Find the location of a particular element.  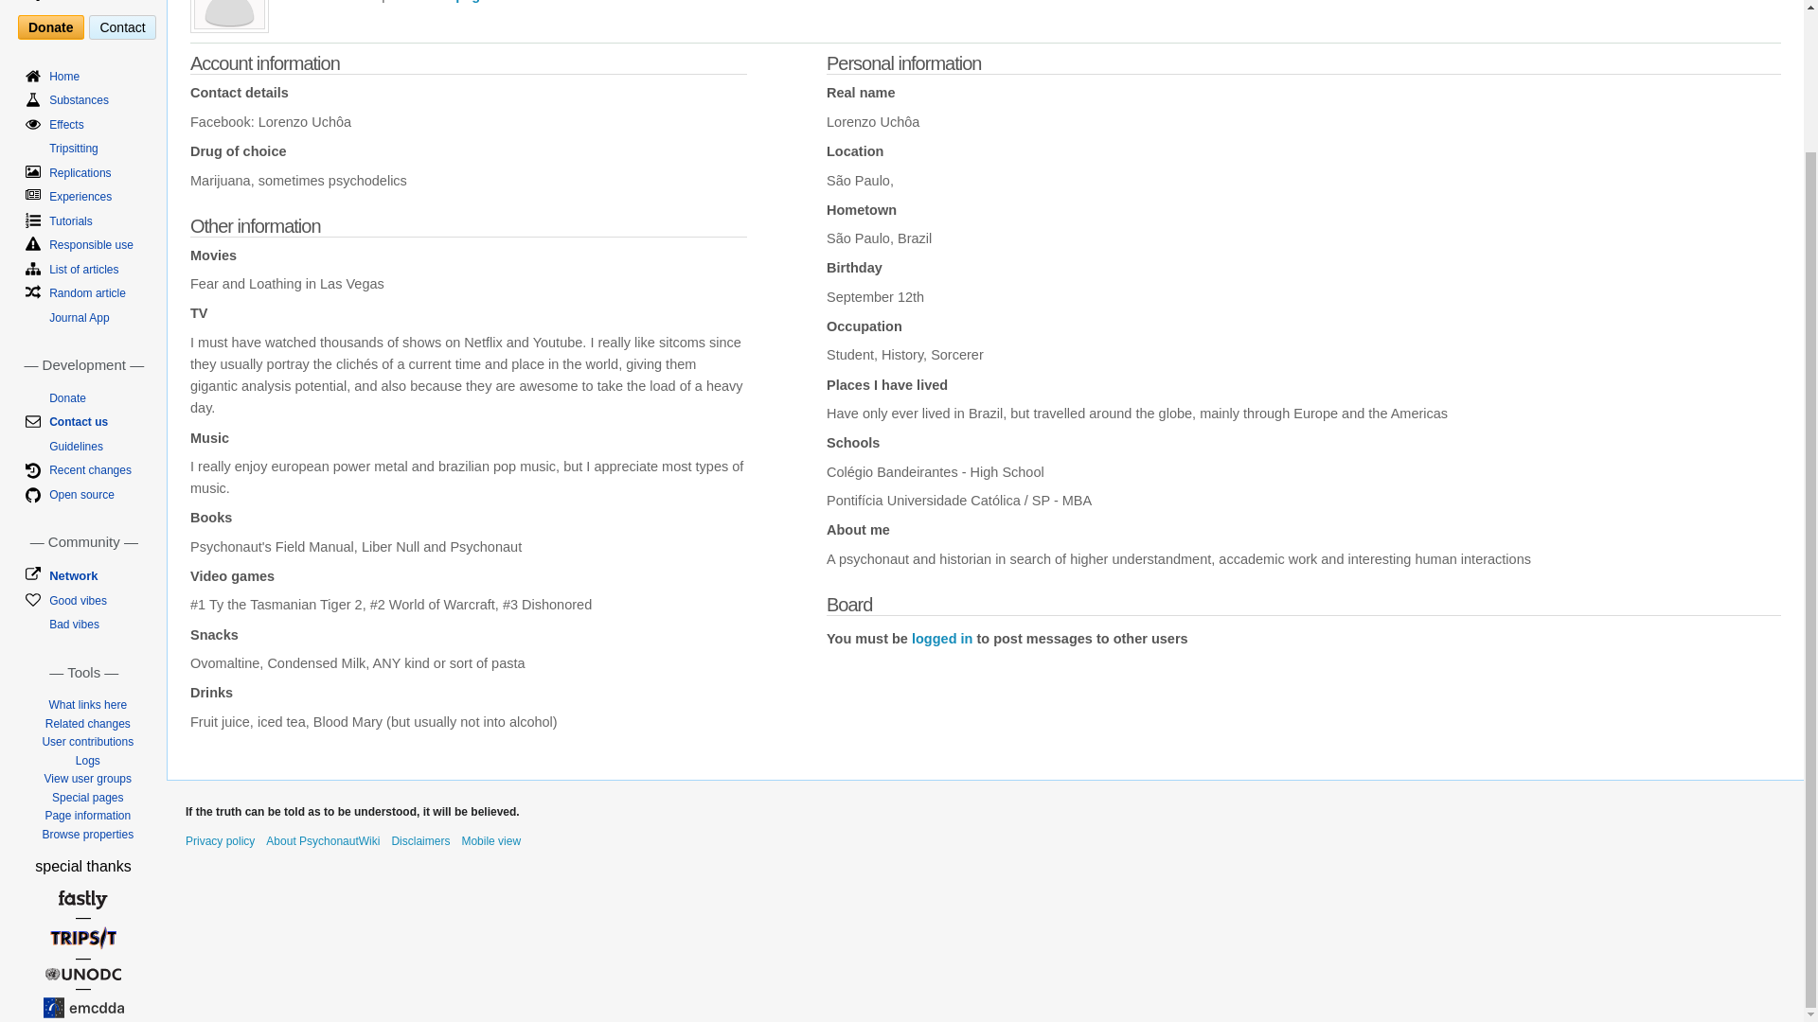

Substances is located at coordinates (79, 100).